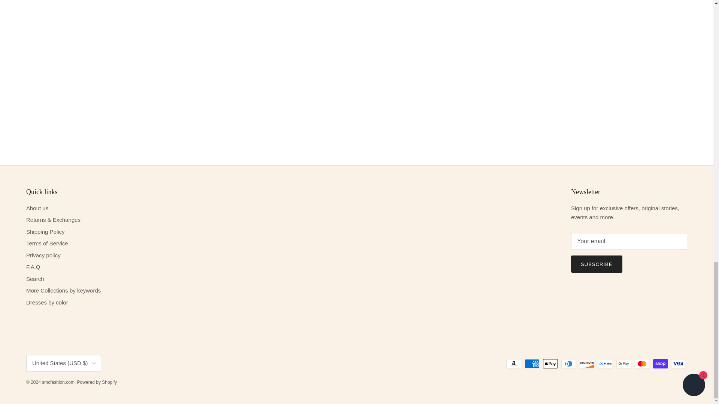  What do you see at coordinates (568, 364) in the screenshot?
I see `Diners Club` at bounding box center [568, 364].